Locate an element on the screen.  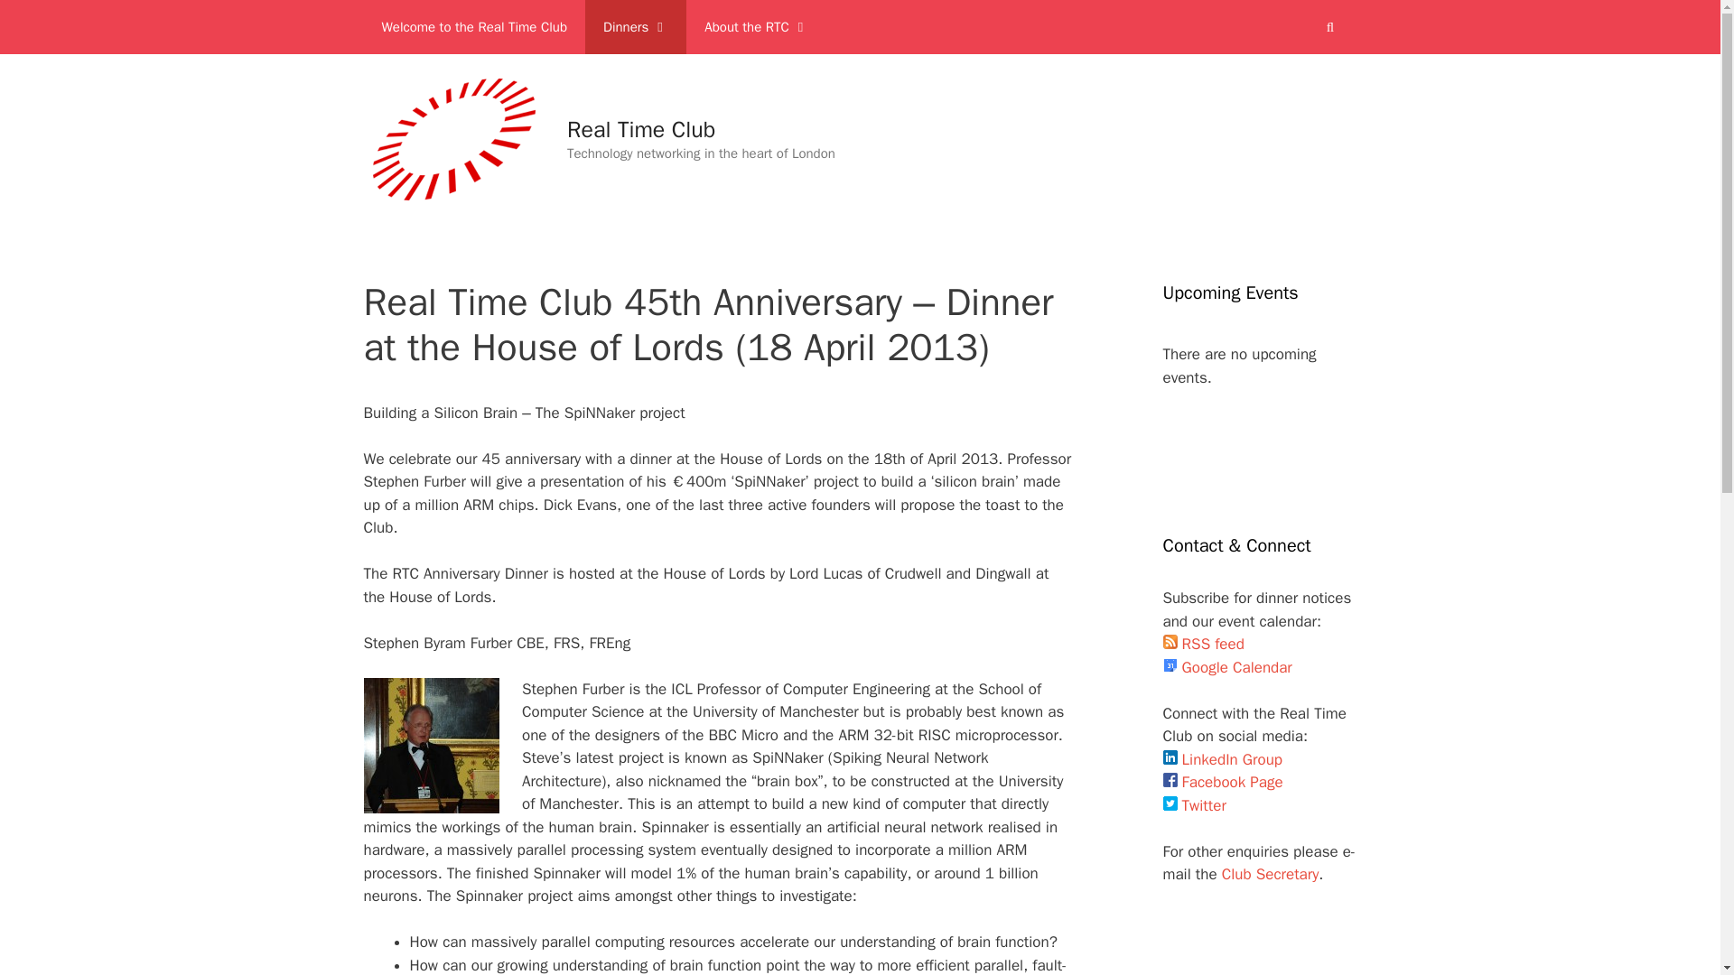
RSS feed is located at coordinates (1204, 644).